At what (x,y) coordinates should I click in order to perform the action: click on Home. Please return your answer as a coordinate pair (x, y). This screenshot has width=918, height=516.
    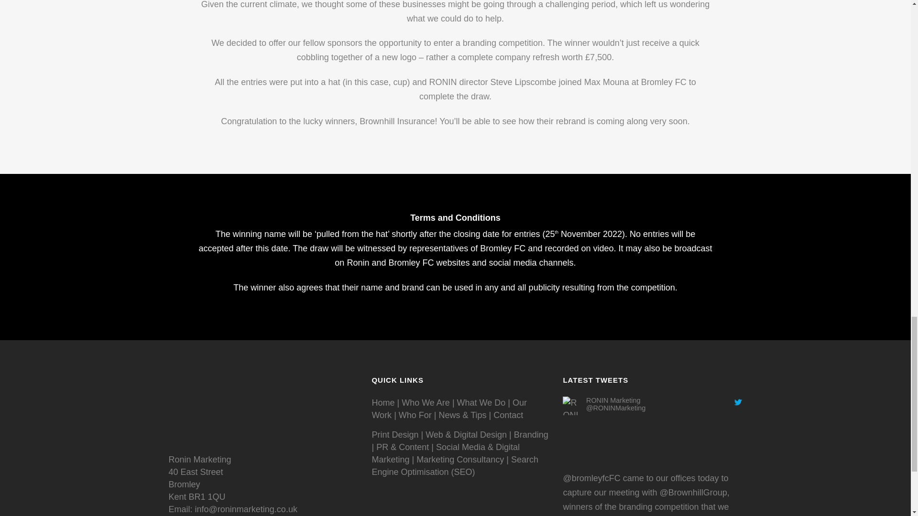
    Looking at the image, I should click on (383, 402).